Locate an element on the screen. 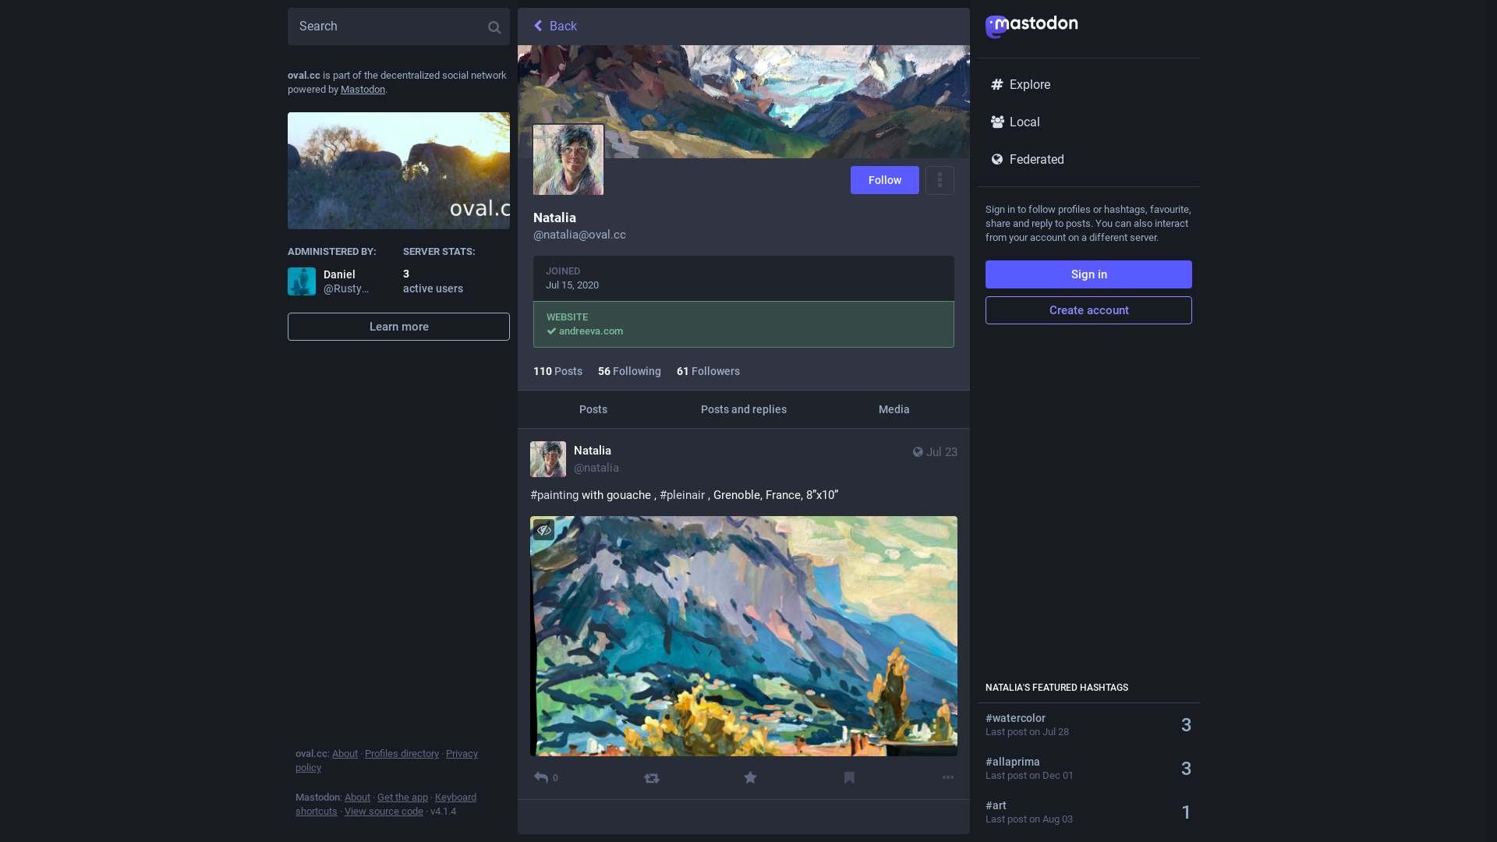 The width and height of the screenshot is (1497, 842). Profiles directory is located at coordinates (402, 753).